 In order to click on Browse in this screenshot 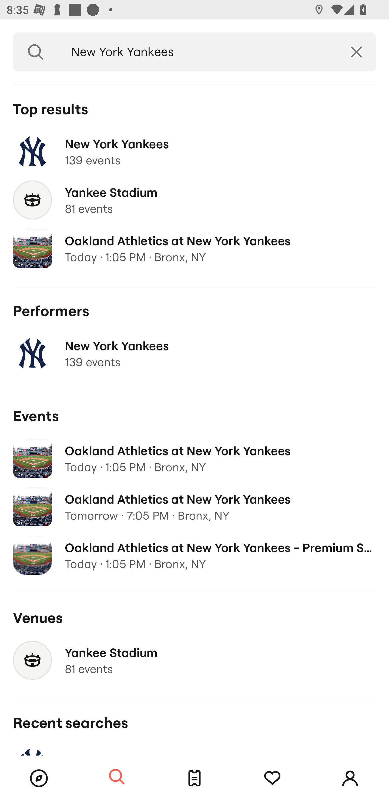, I will do `click(39, 778)`.